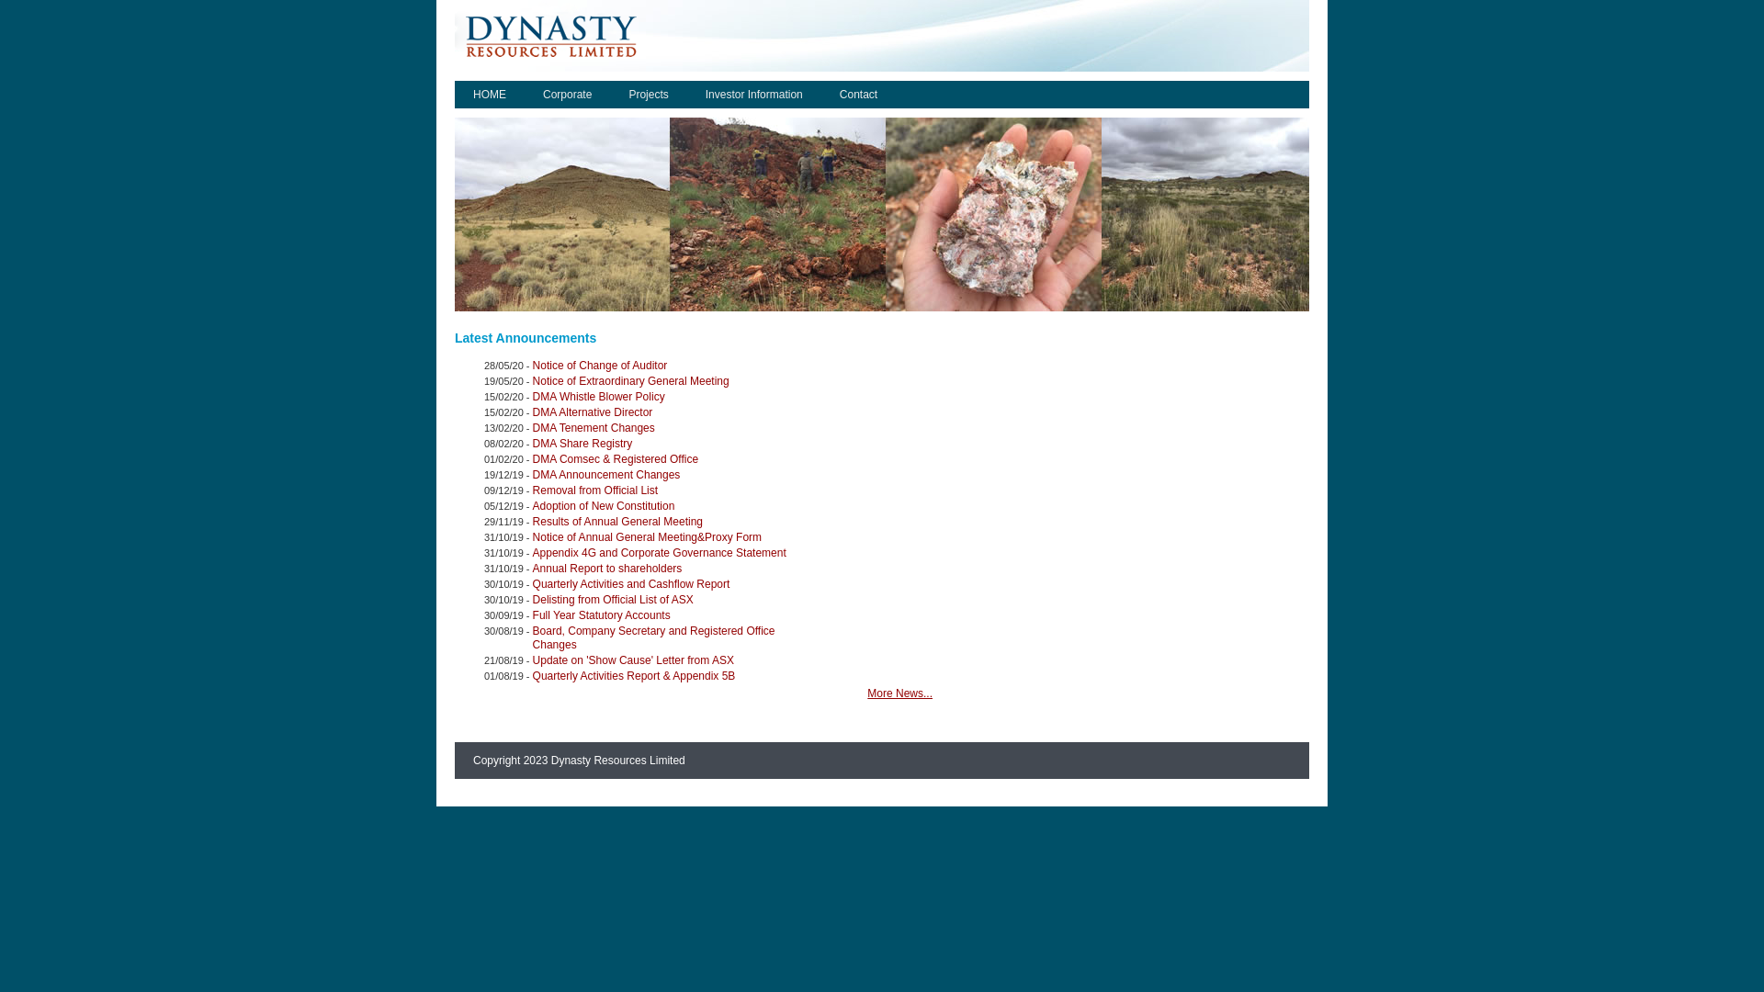  Describe the element at coordinates (669, 428) in the screenshot. I see `DMA Tenement Changes` at that location.